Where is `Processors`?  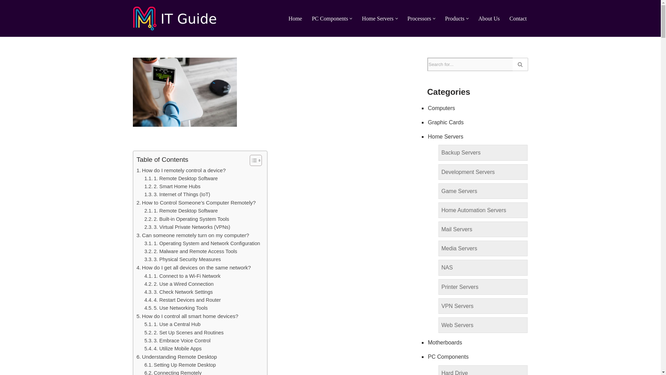
Processors is located at coordinates (419, 18).